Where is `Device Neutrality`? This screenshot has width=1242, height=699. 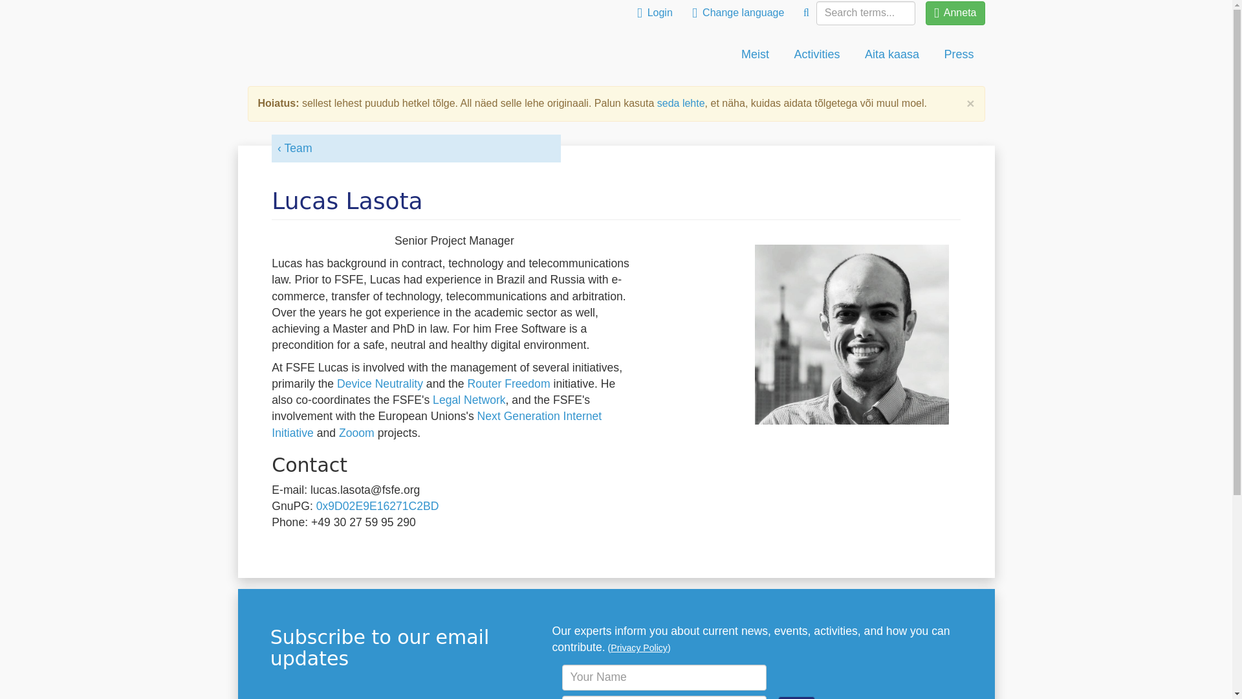
Device Neutrality is located at coordinates (380, 383).